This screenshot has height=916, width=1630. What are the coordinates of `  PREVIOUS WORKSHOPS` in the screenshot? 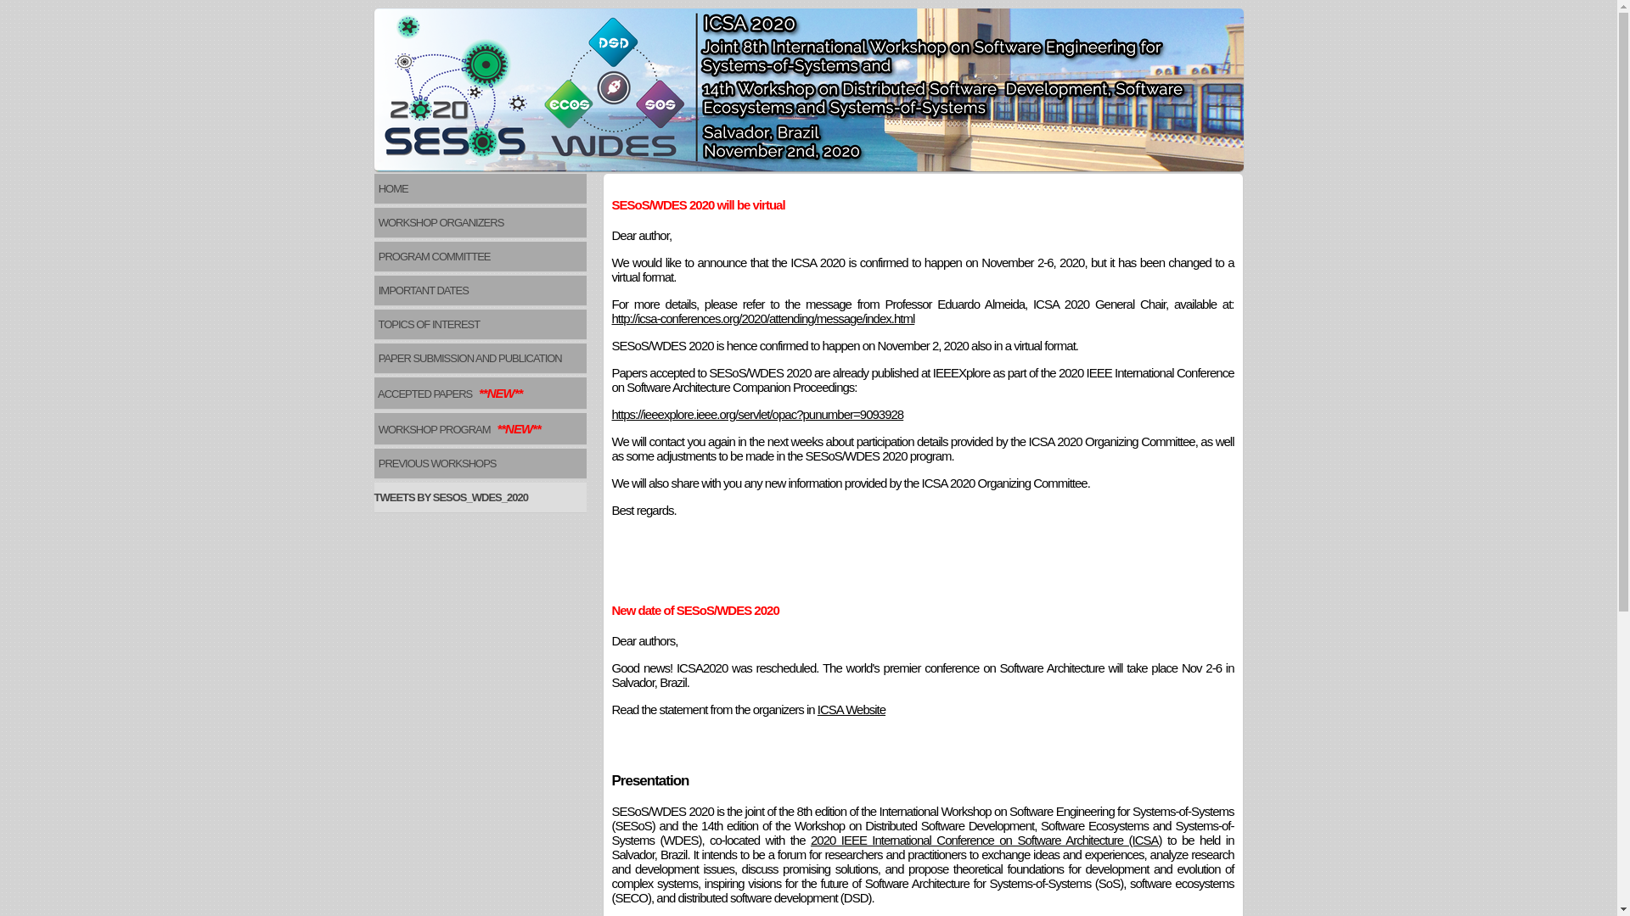 It's located at (480, 463).